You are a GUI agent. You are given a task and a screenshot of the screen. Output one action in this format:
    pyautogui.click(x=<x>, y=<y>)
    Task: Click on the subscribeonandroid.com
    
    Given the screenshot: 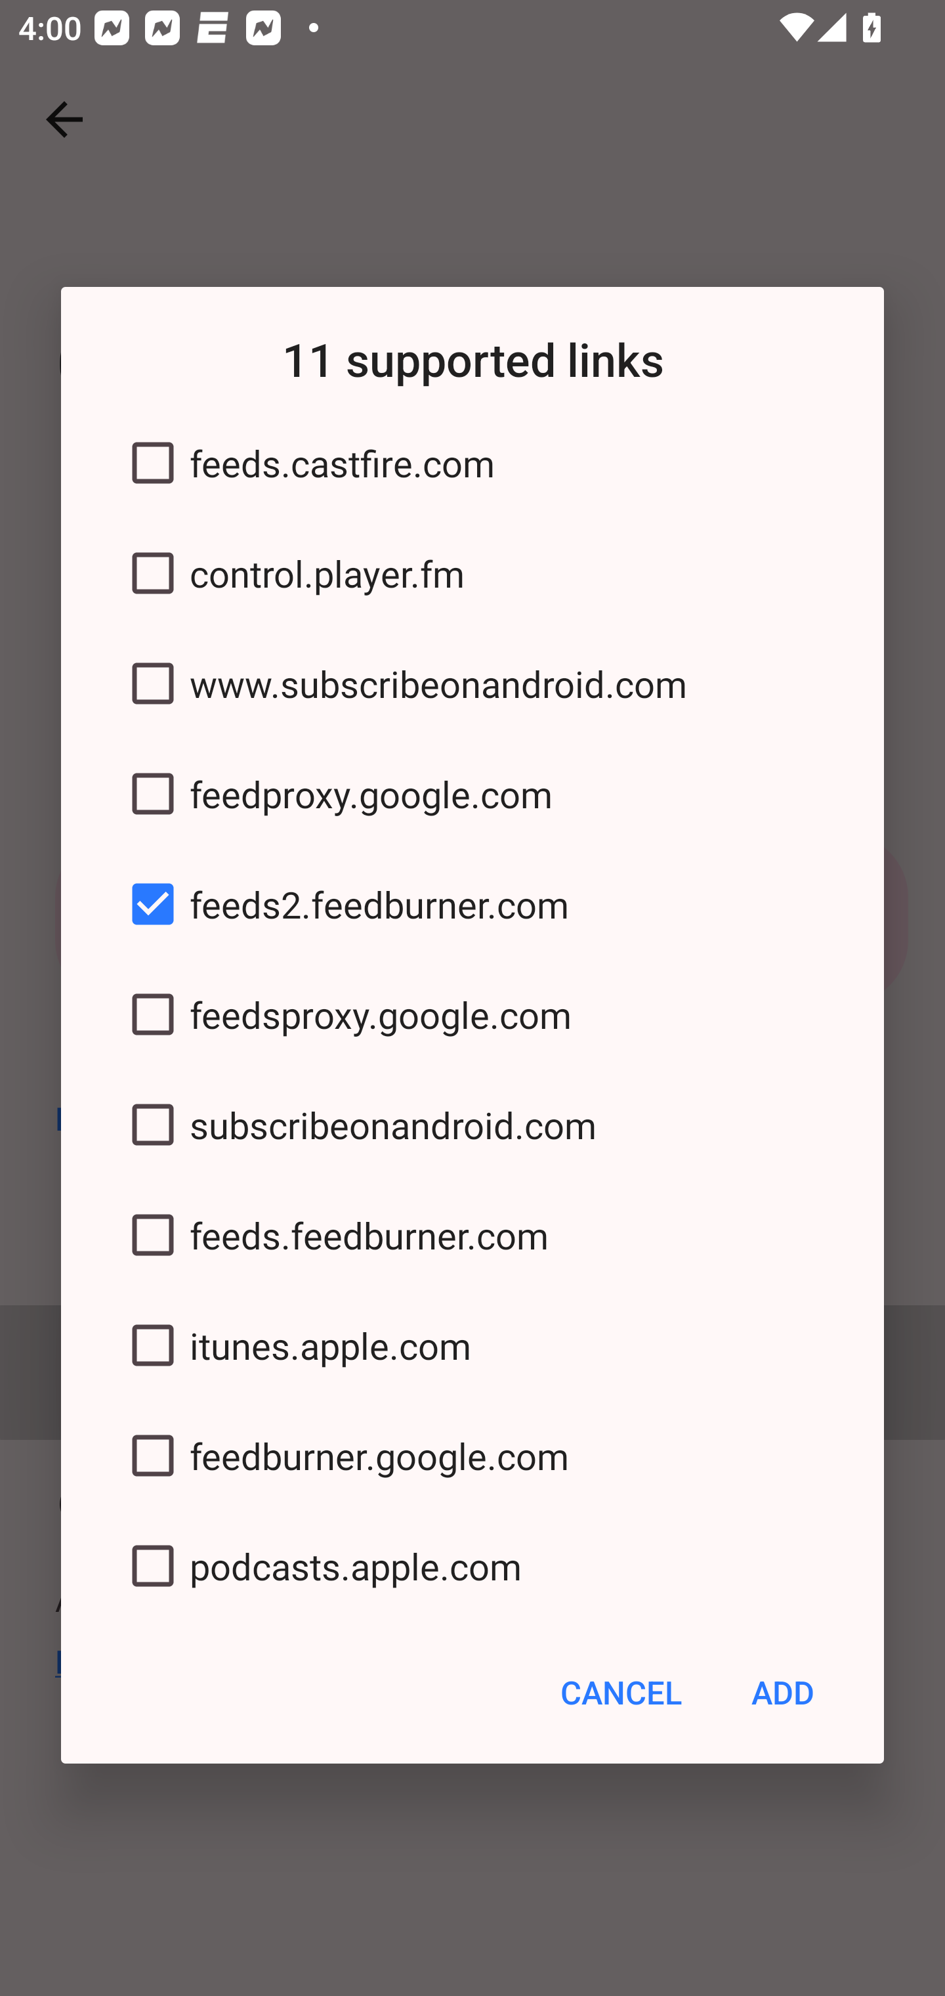 What is the action you would take?
    pyautogui.click(x=472, y=1124)
    